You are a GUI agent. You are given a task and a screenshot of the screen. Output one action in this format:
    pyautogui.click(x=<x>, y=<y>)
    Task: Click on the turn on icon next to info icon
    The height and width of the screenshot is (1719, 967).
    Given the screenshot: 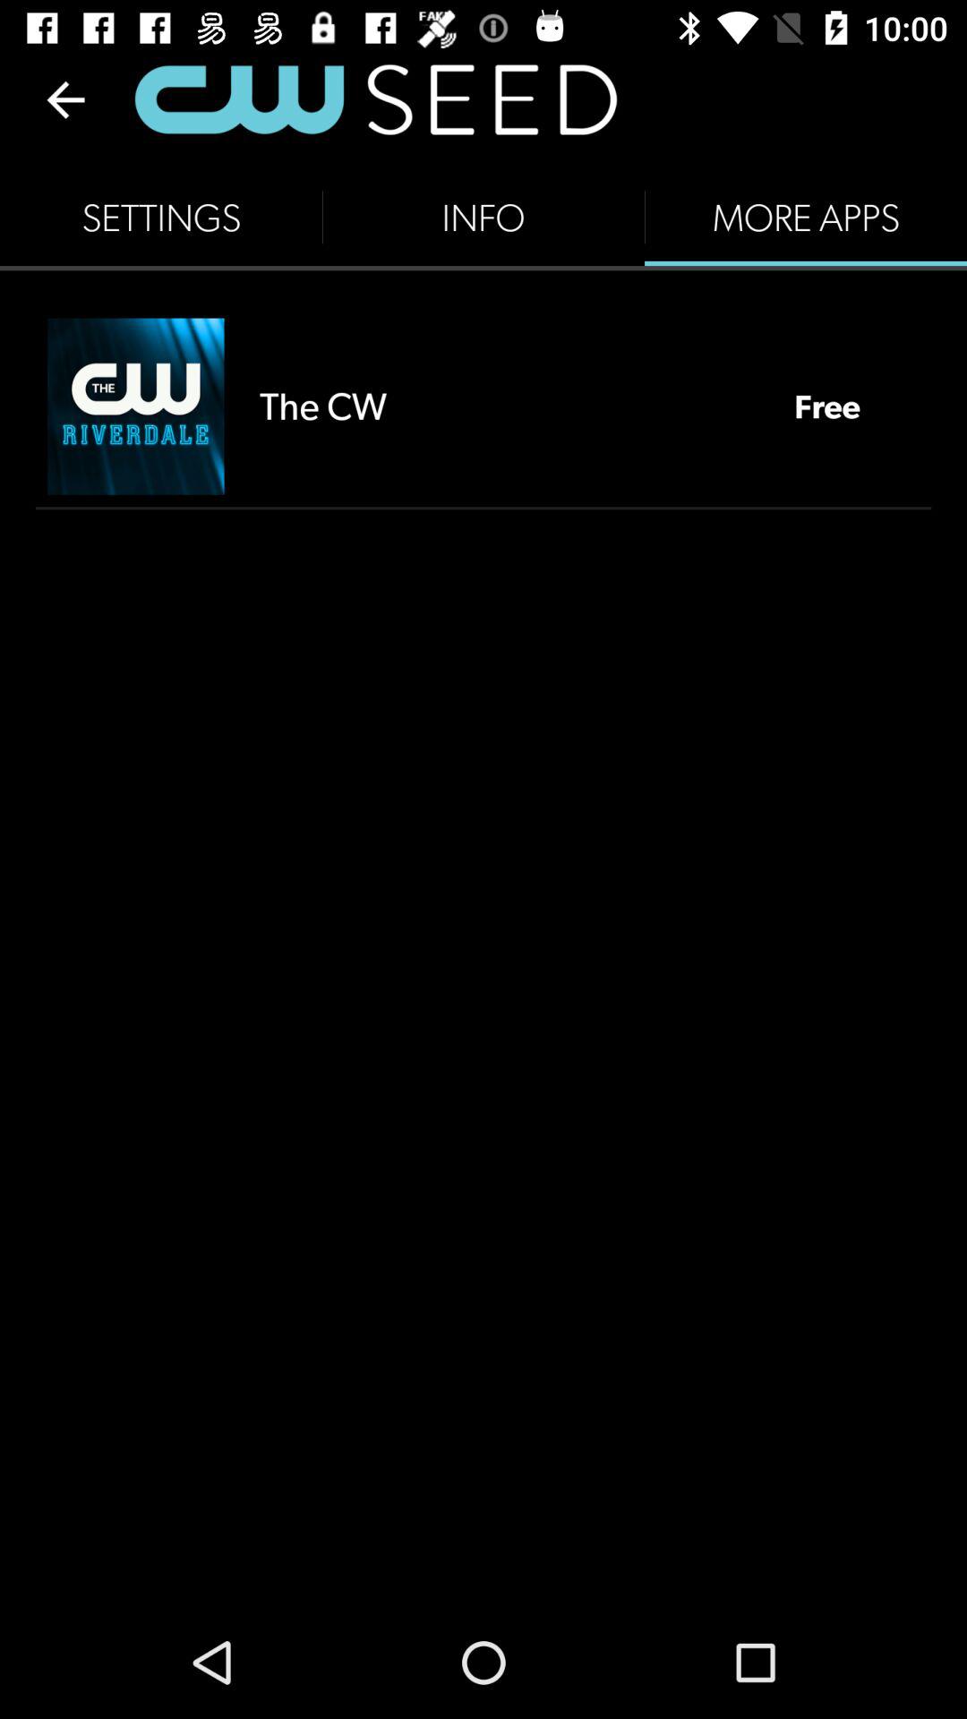 What is the action you would take?
    pyautogui.click(x=161, y=217)
    